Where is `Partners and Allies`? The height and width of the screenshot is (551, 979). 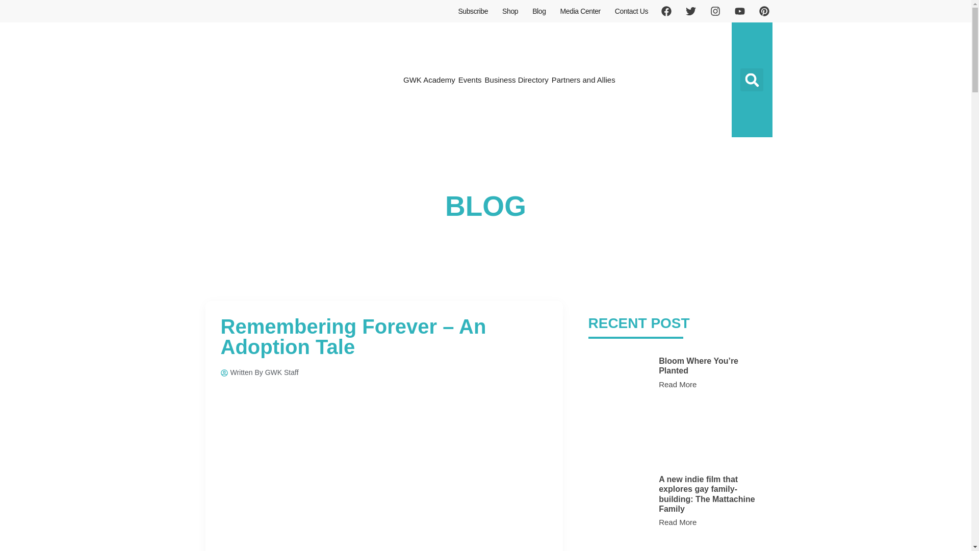 Partners and Allies is located at coordinates (583, 80).